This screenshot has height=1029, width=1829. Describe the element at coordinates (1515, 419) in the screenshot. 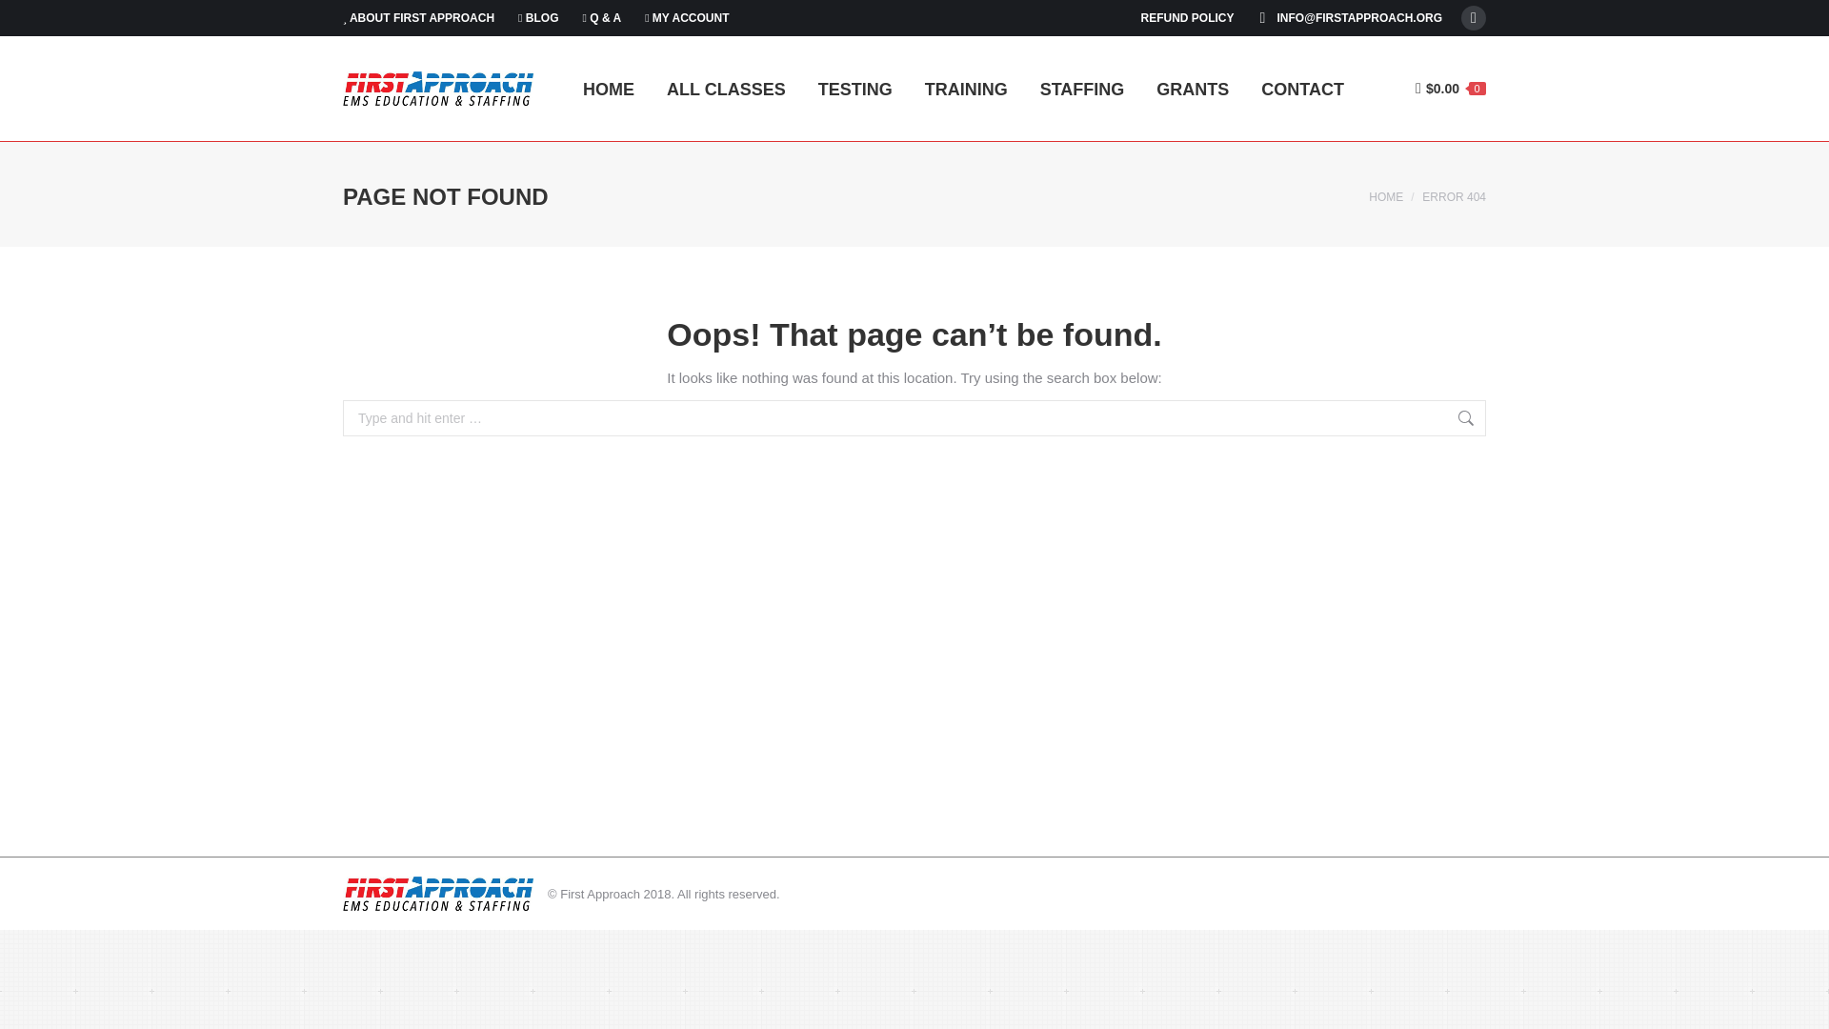

I see `Go!` at that location.